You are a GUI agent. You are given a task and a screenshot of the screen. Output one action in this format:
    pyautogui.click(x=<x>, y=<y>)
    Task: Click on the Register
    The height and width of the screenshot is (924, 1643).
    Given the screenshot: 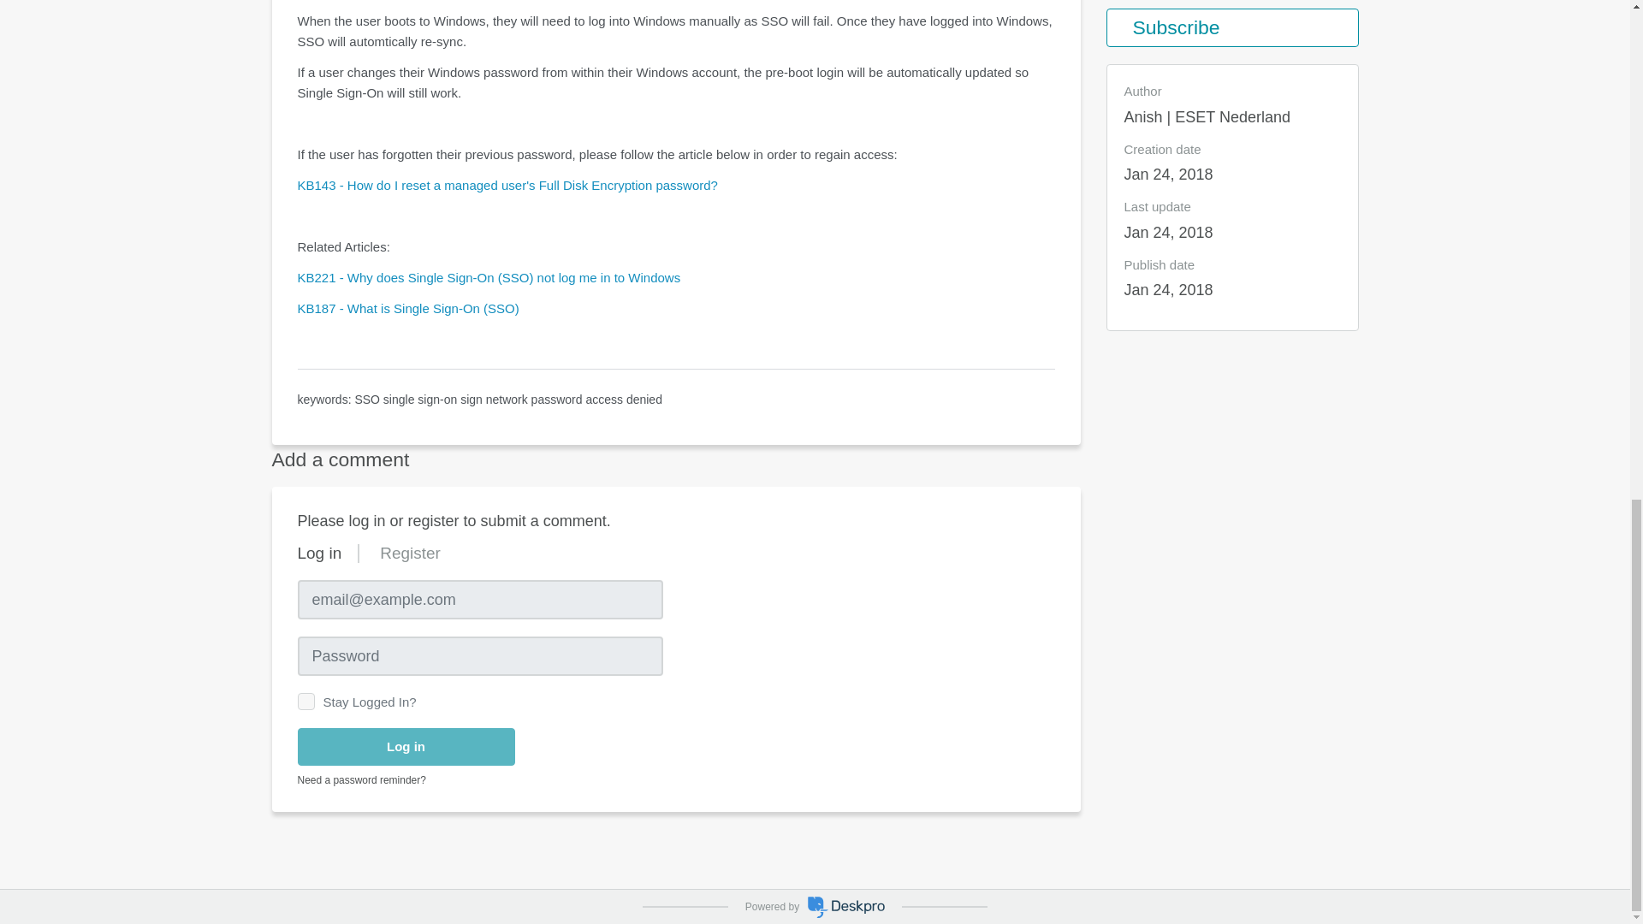 What is the action you would take?
    pyautogui.click(x=409, y=553)
    